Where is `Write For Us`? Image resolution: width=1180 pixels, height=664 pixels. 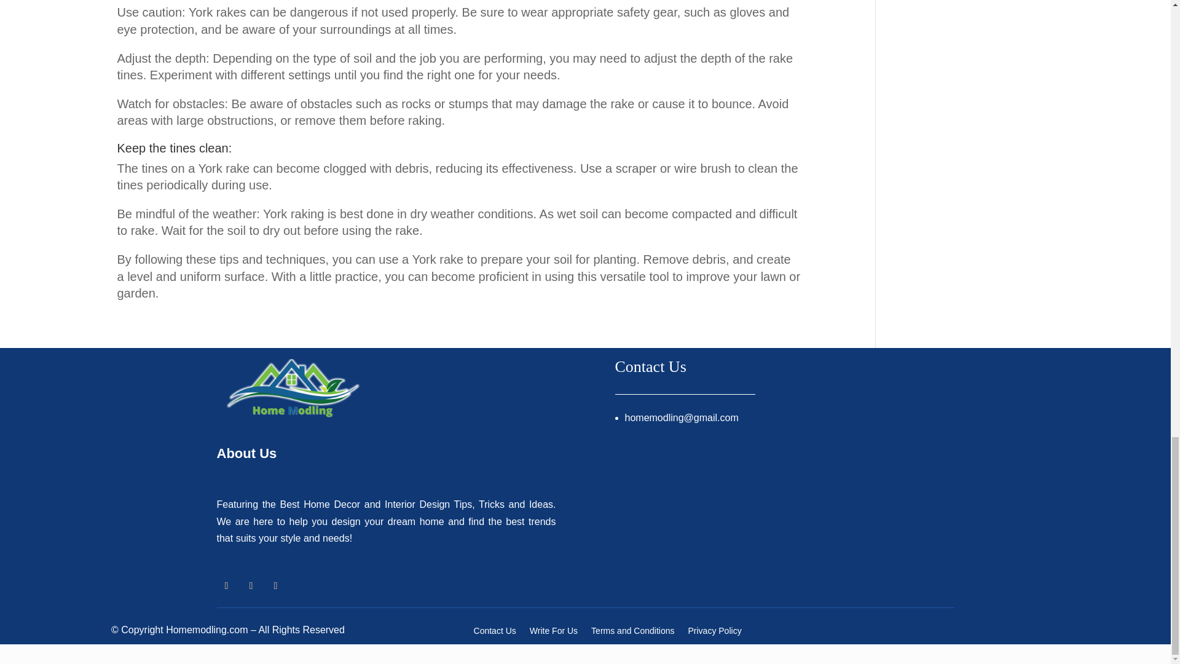 Write For Us is located at coordinates (554, 633).